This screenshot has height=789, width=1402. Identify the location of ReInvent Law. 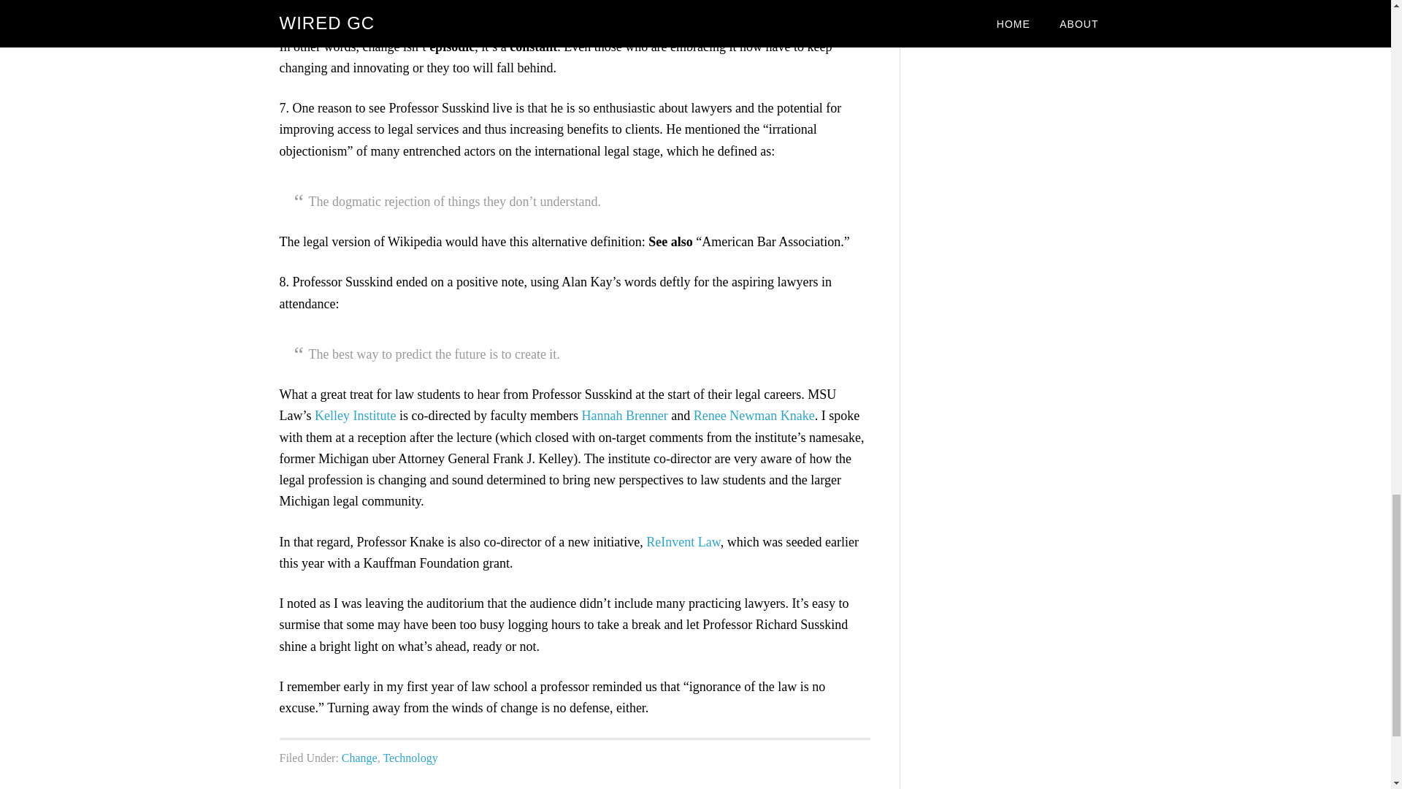
(683, 542).